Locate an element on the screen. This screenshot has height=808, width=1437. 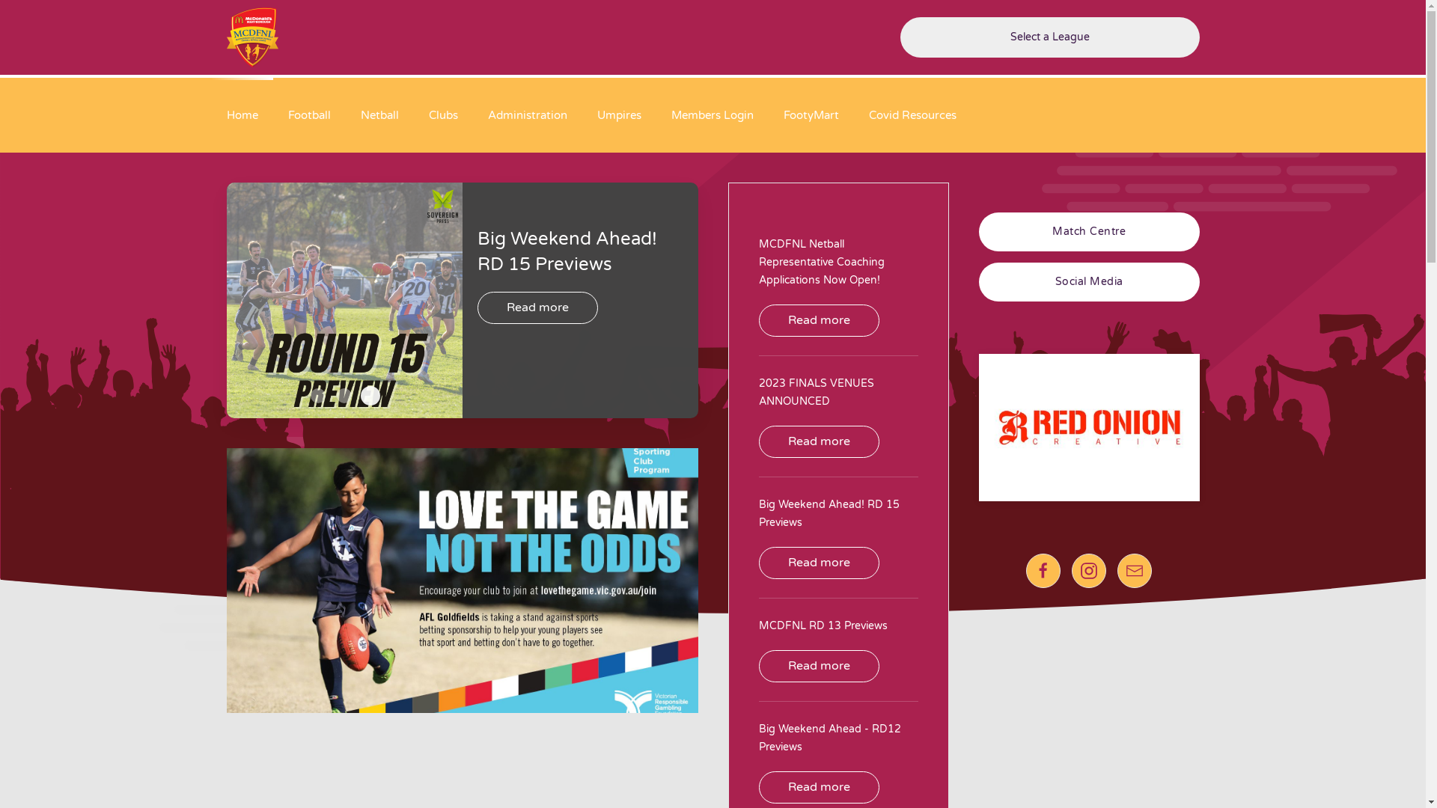
2023 FINALS VENUES ANNOUNCED is located at coordinates (344, 396).